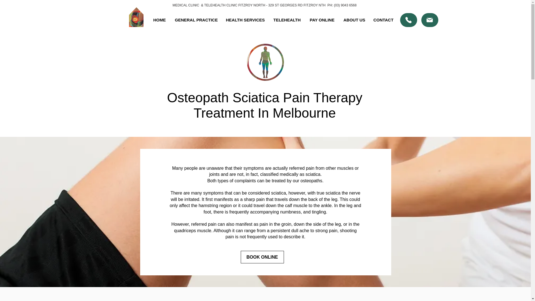  Describe the element at coordinates (322, 20) in the screenshot. I see `PAY ONLINE` at that location.